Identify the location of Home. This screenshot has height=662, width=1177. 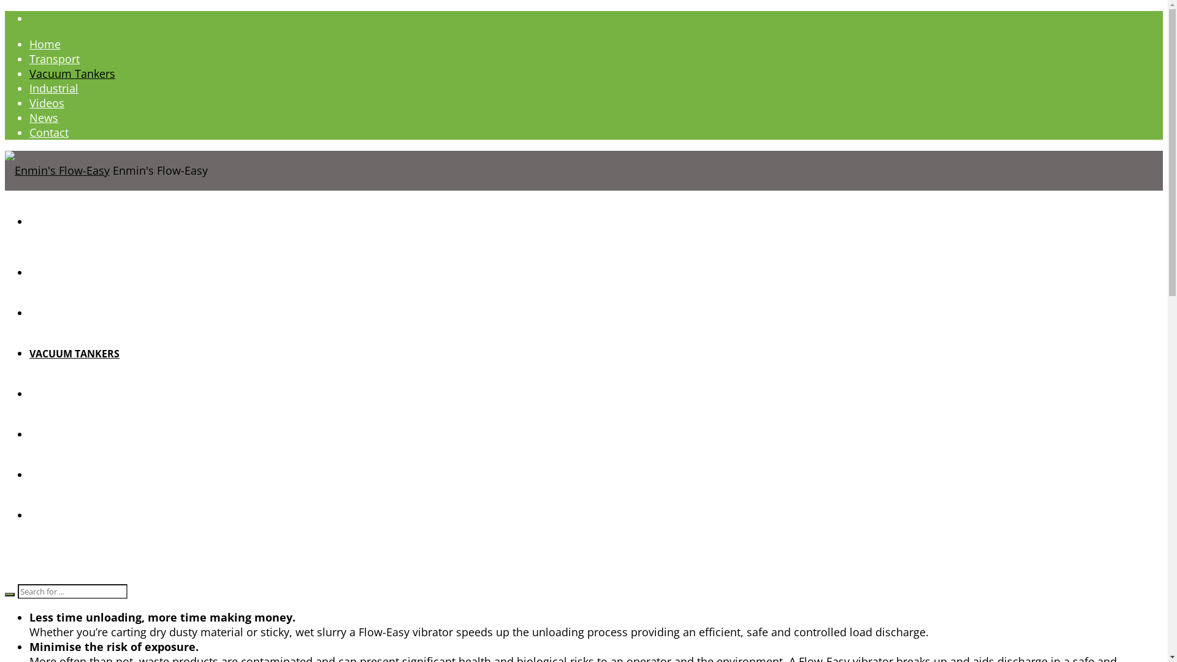
(45, 44).